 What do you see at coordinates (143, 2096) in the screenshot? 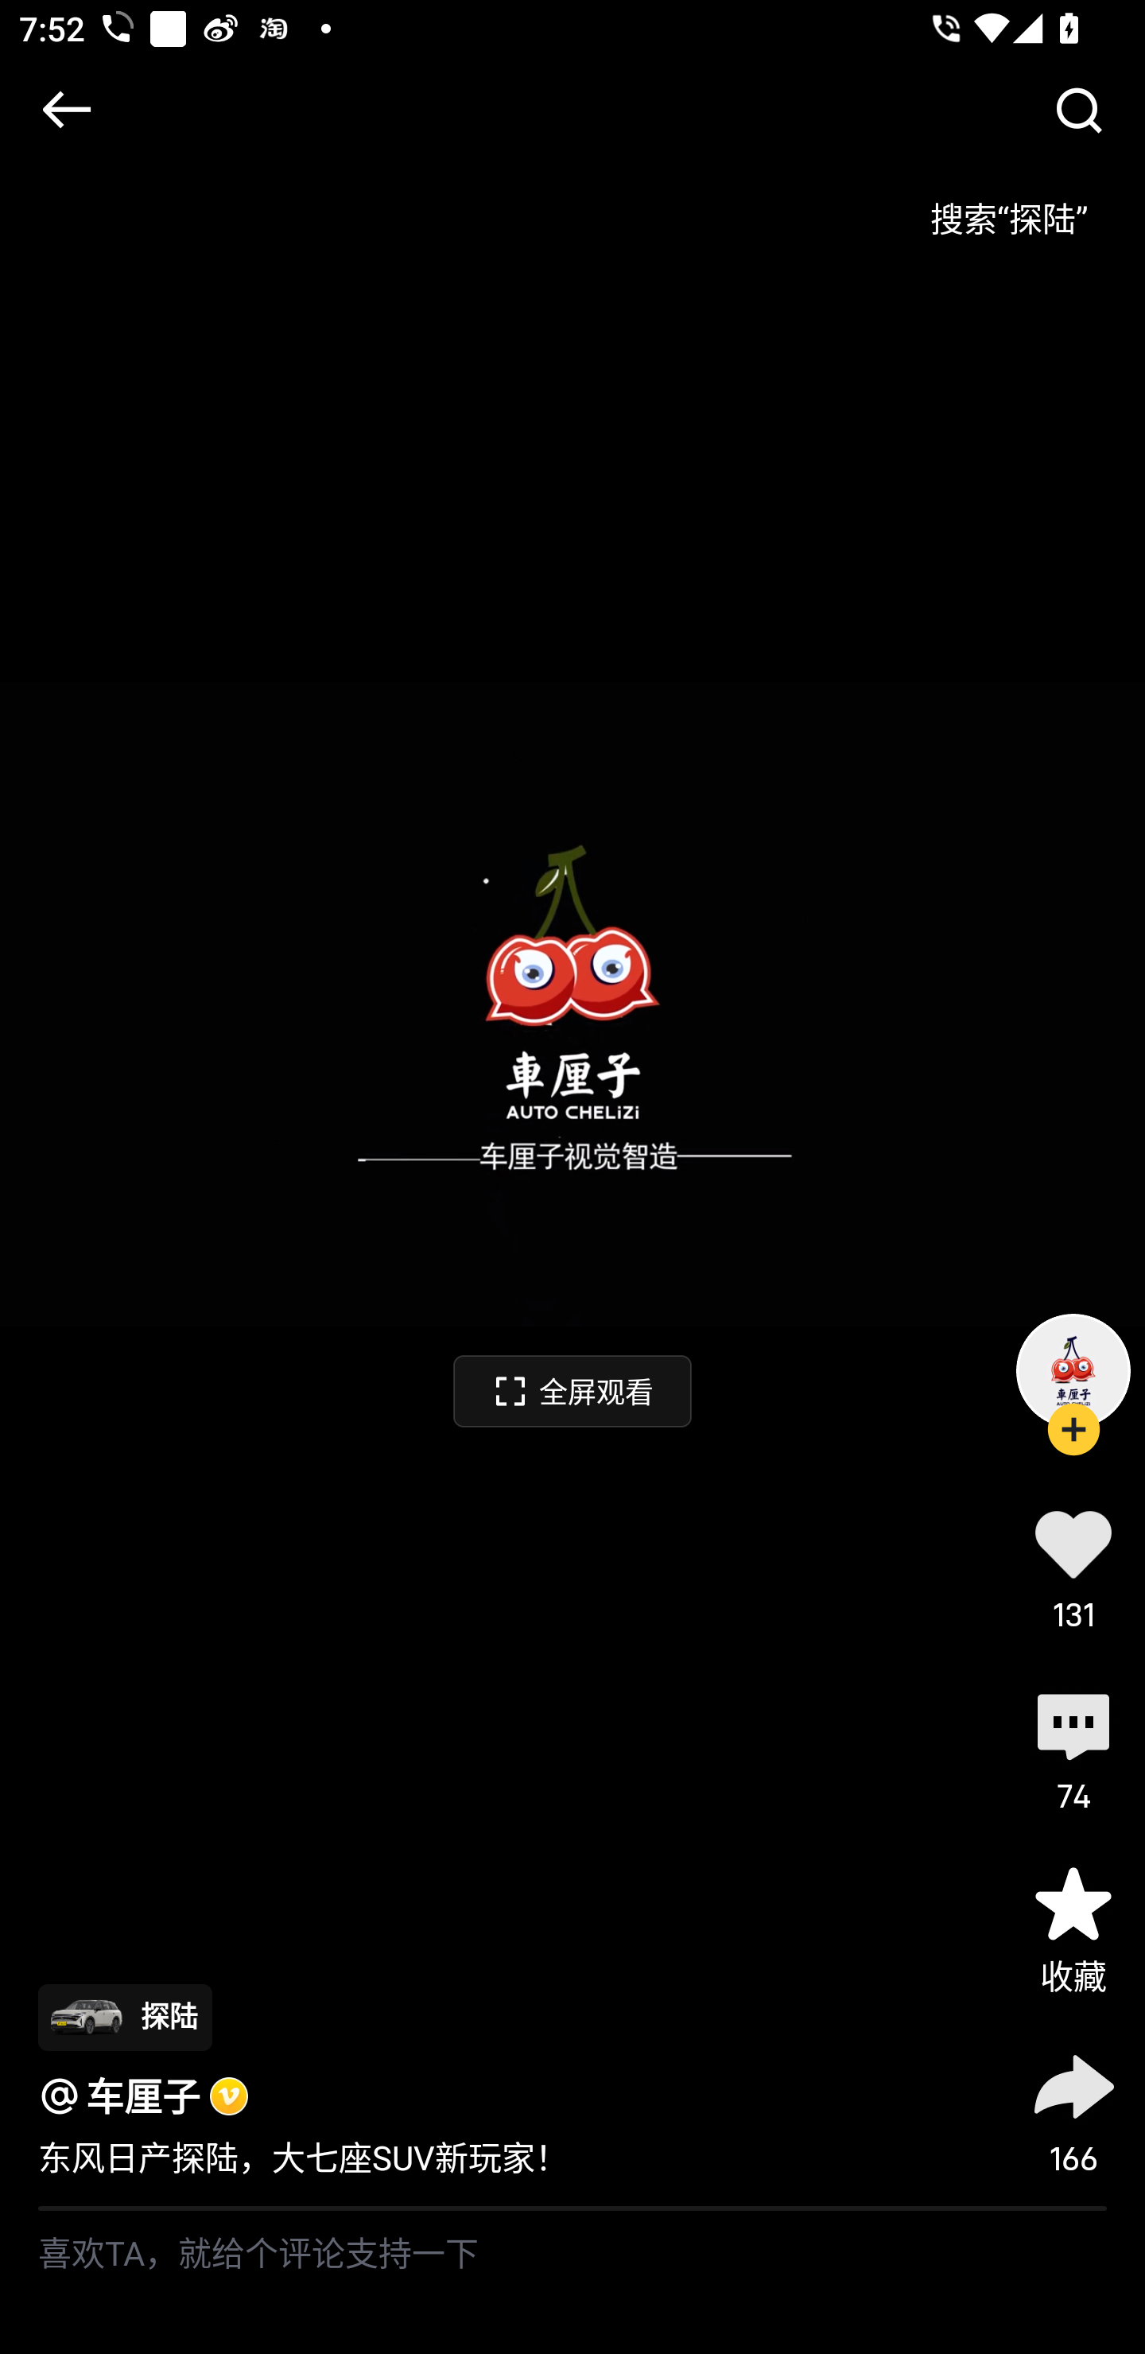
I see `车厘子` at bounding box center [143, 2096].